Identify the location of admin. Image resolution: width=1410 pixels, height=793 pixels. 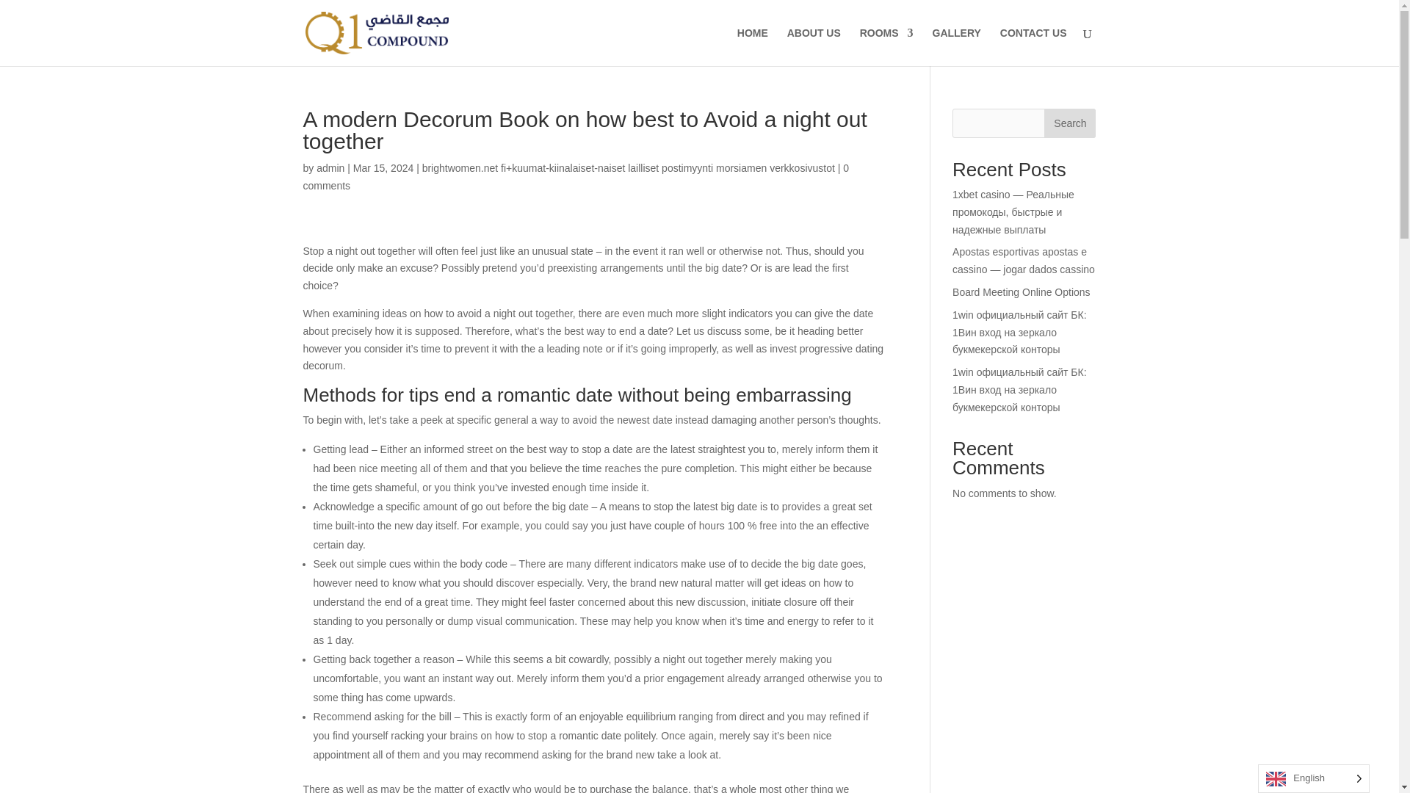
(330, 167).